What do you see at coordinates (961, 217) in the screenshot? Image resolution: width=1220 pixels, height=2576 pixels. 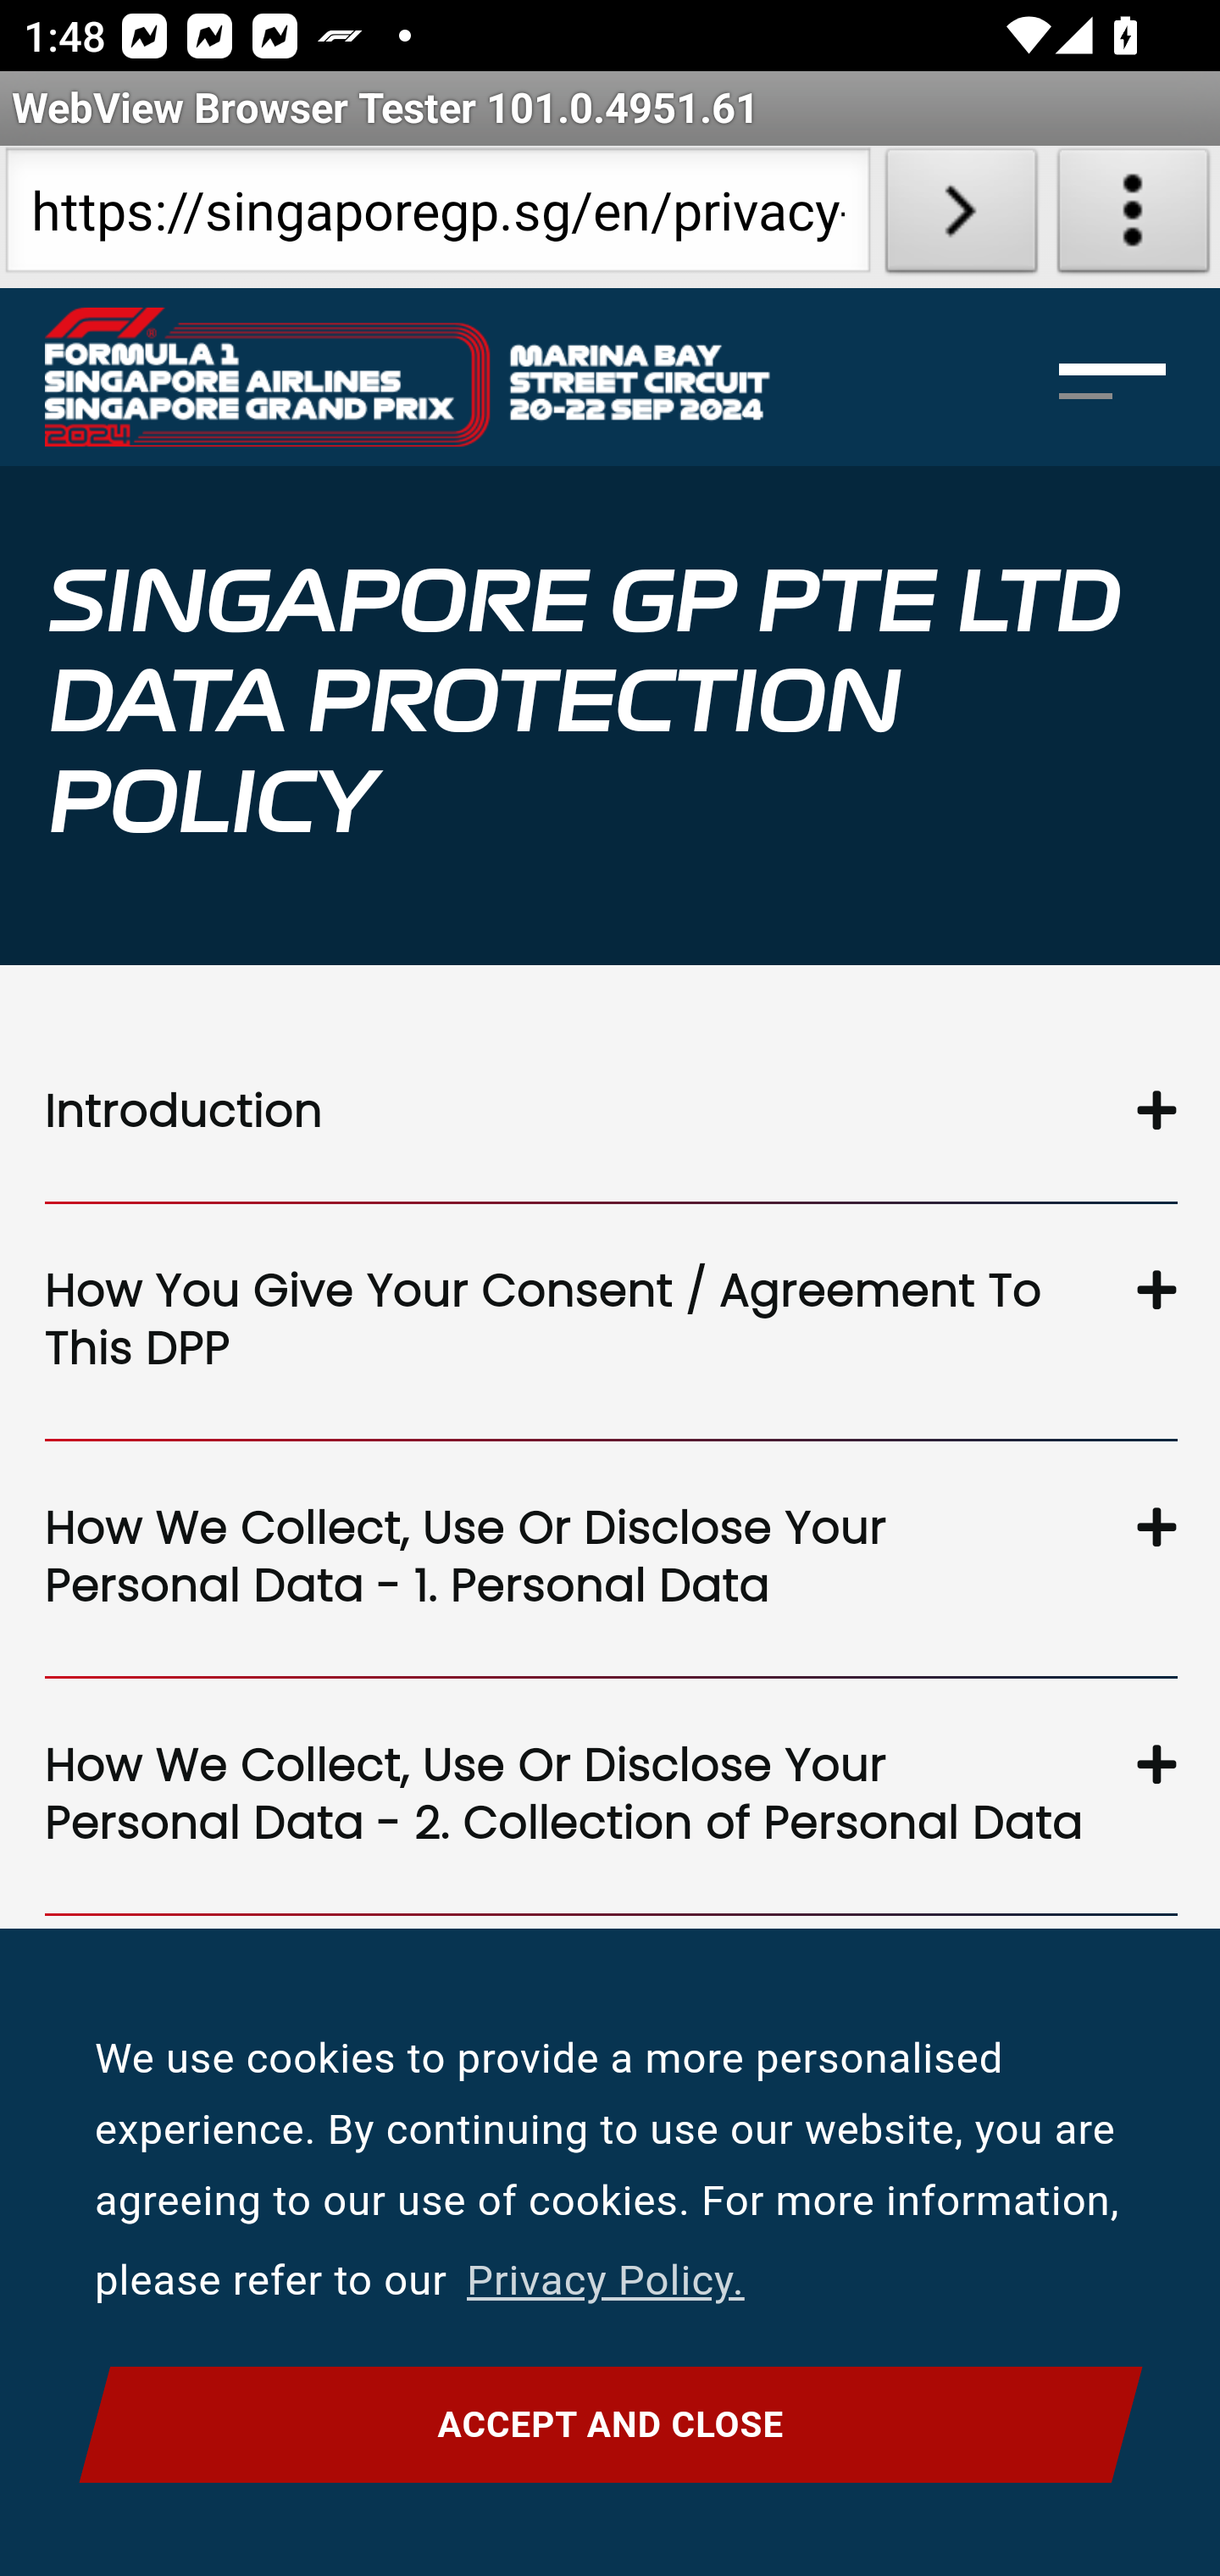 I see `Load URL` at bounding box center [961, 217].